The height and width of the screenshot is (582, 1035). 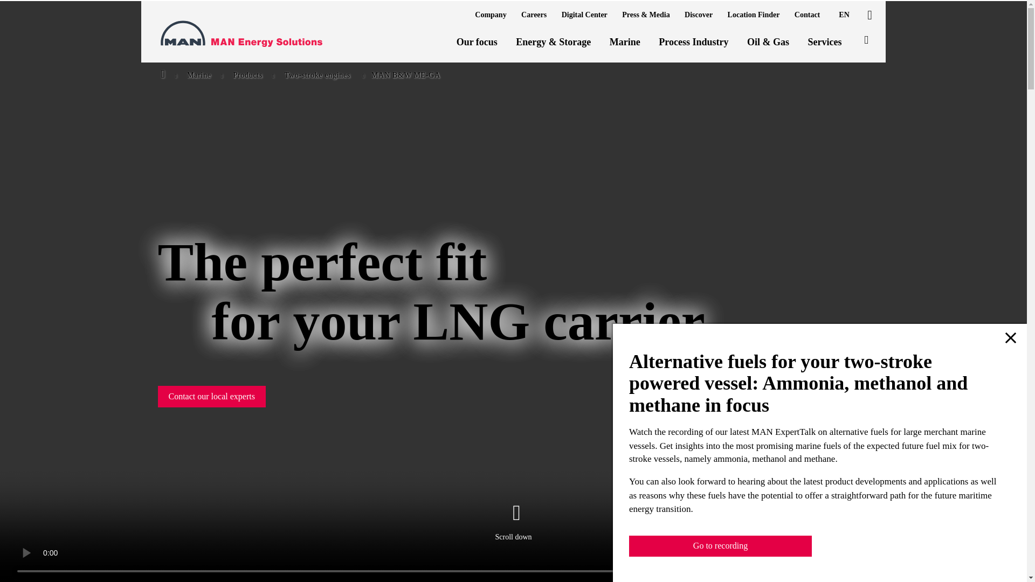 I want to click on Location Finder, so click(x=754, y=15).